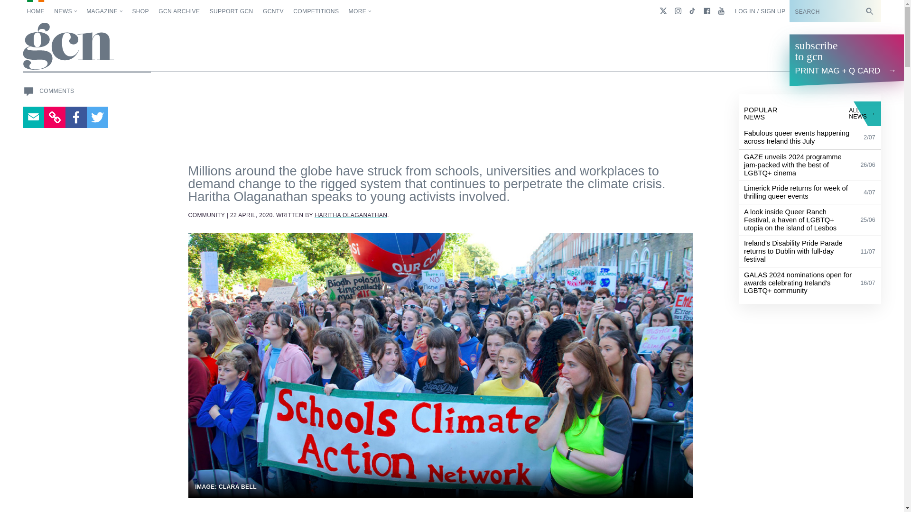  I want to click on MORE, so click(360, 11).